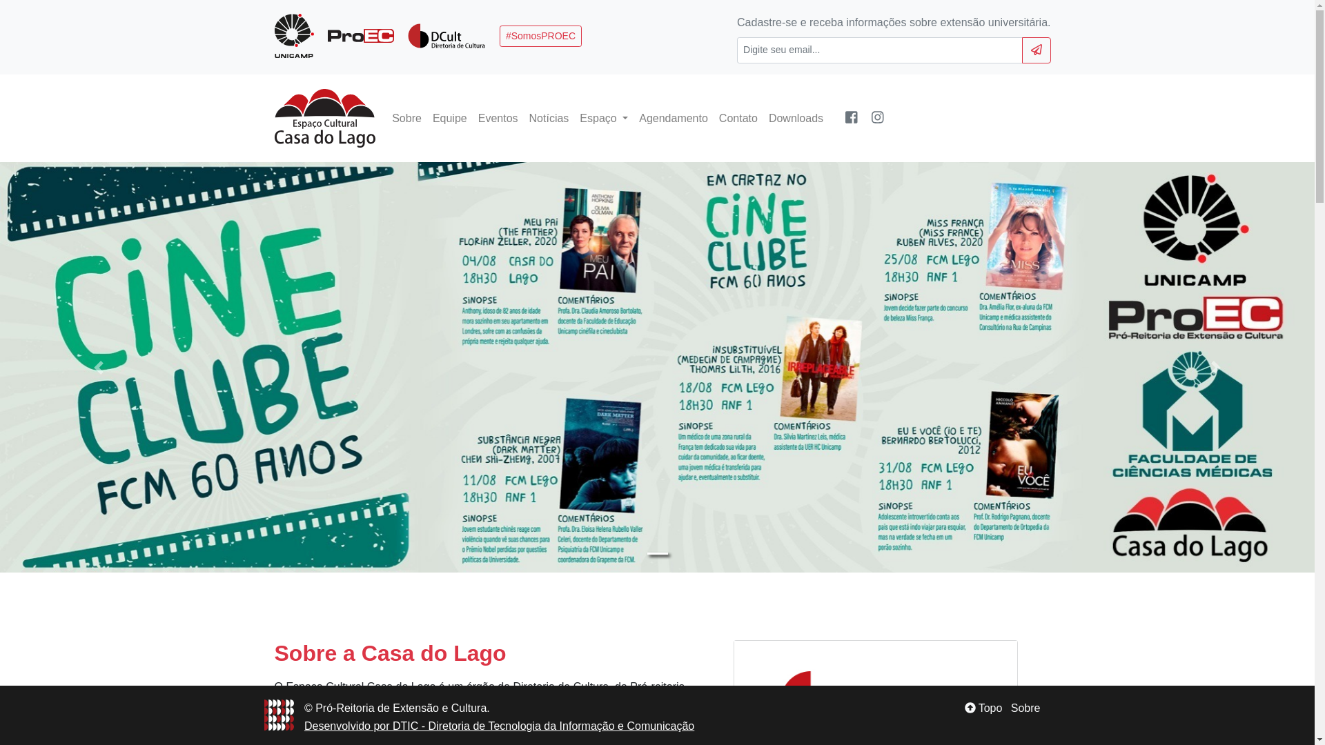 The image size is (1325, 745). What do you see at coordinates (541, 36) in the screenshot?
I see `#SomosPROEC` at bounding box center [541, 36].